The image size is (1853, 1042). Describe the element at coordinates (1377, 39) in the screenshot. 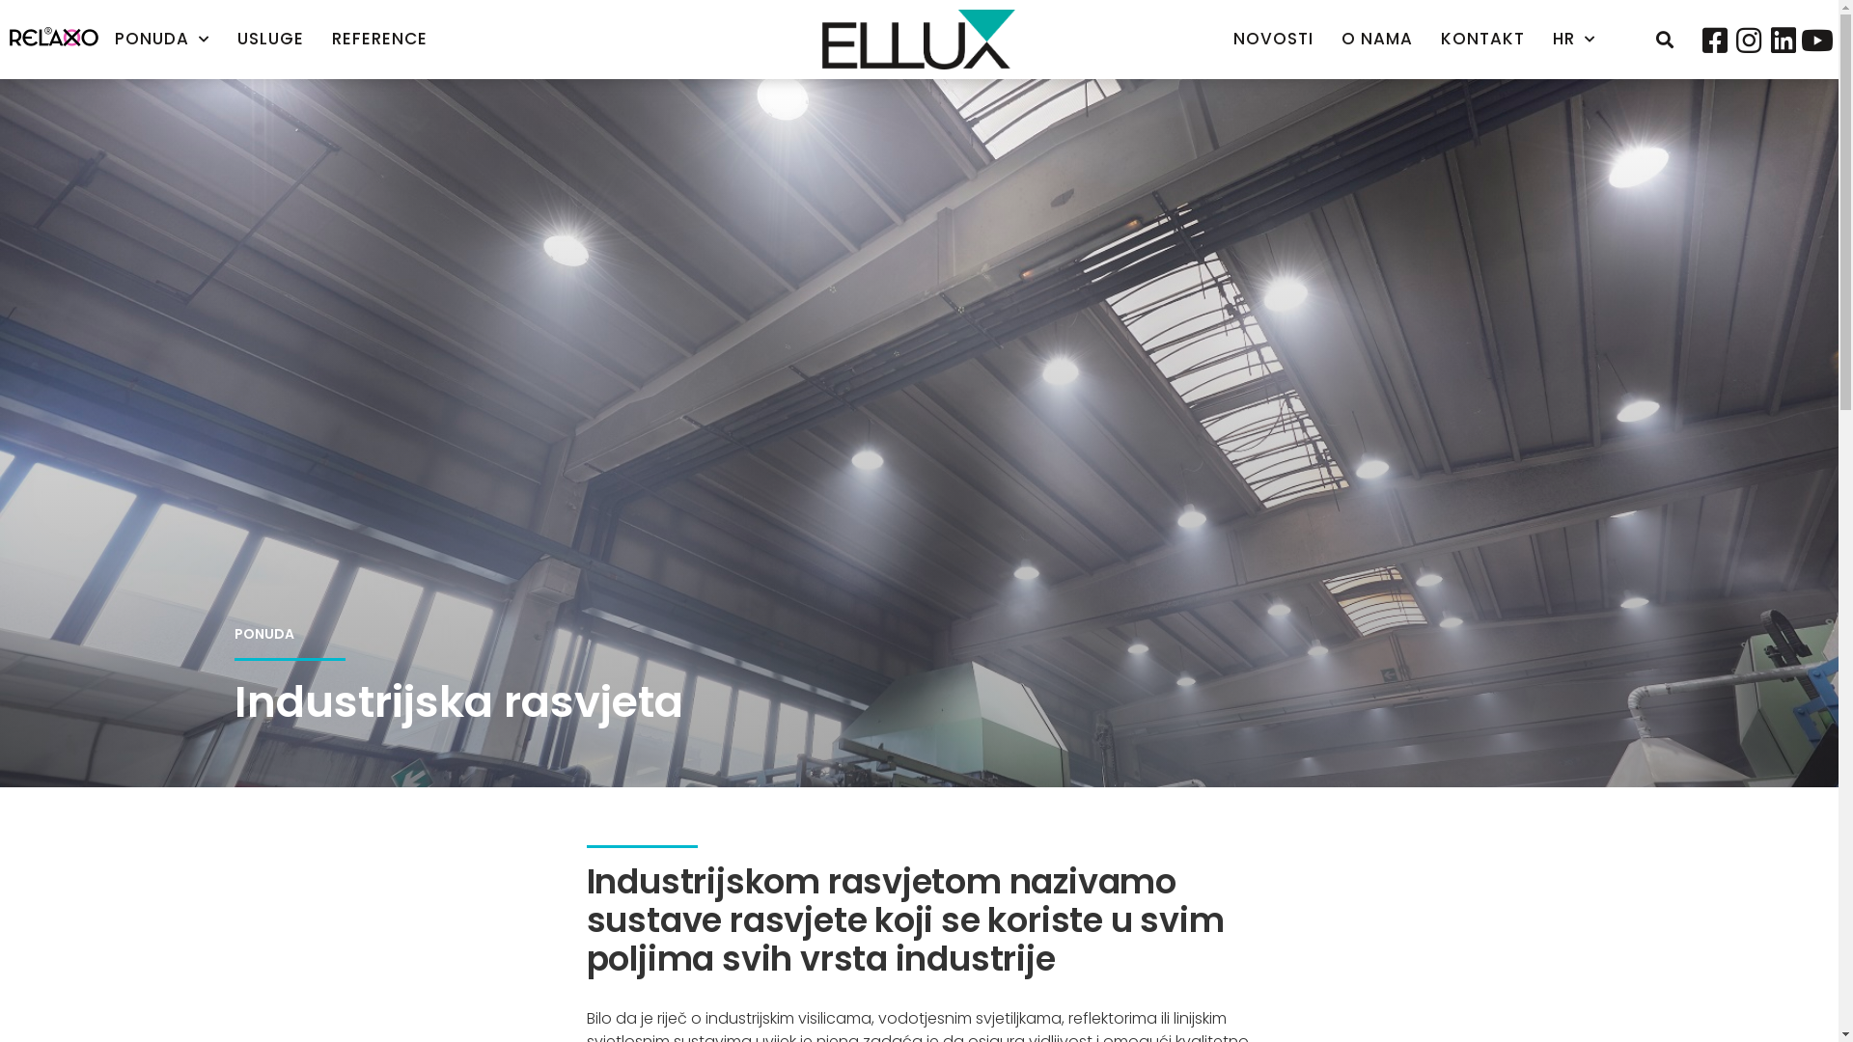

I see `O NAMA` at that location.